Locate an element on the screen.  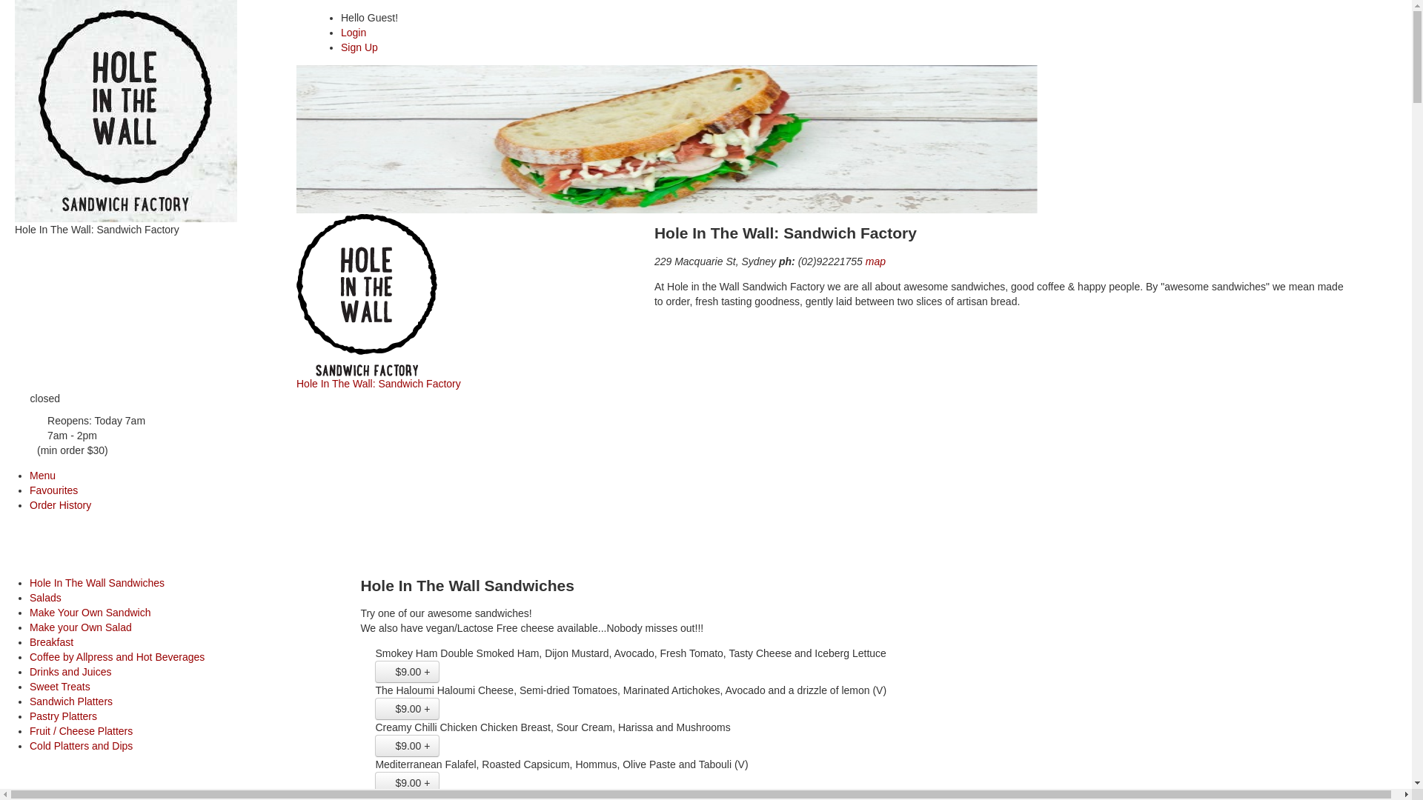
Make Your Own Sandwich is located at coordinates (90, 613).